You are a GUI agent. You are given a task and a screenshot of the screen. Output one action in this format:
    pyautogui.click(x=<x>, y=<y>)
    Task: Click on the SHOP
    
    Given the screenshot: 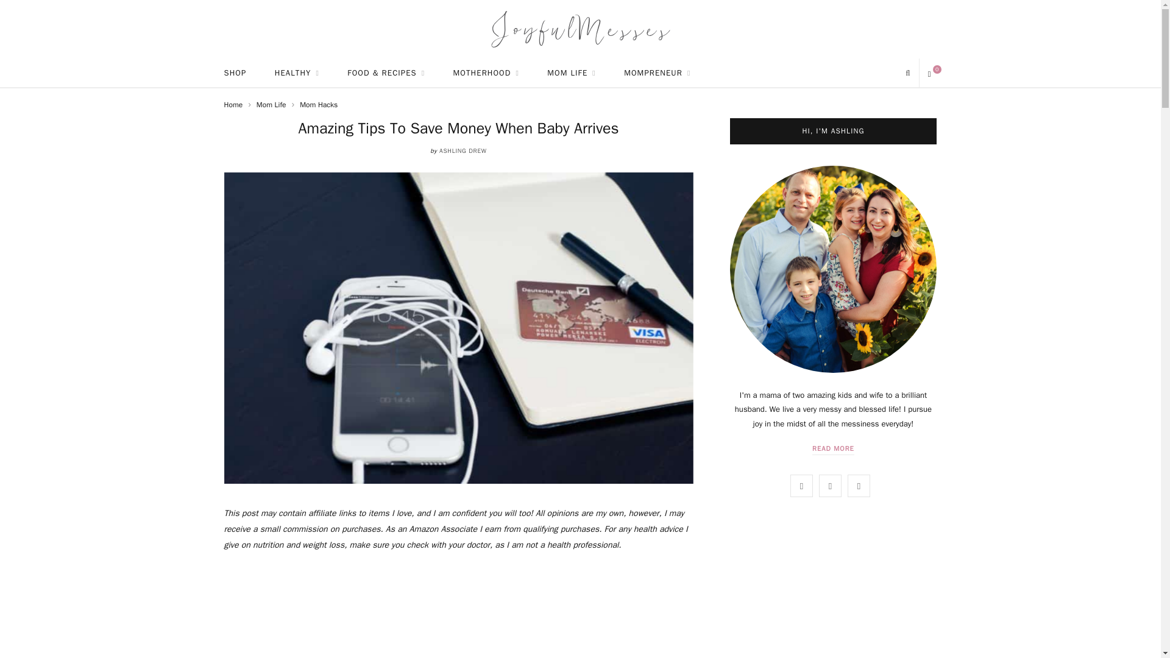 What is the action you would take?
    pyautogui.click(x=234, y=73)
    